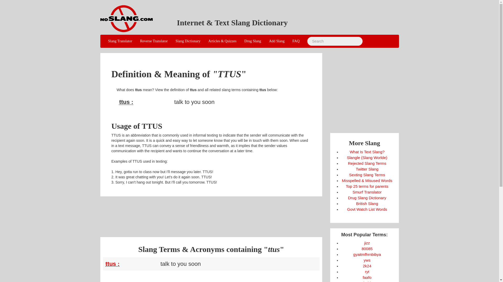  What do you see at coordinates (367, 277) in the screenshot?
I see `fuck around and find out` at bounding box center [367, 277].